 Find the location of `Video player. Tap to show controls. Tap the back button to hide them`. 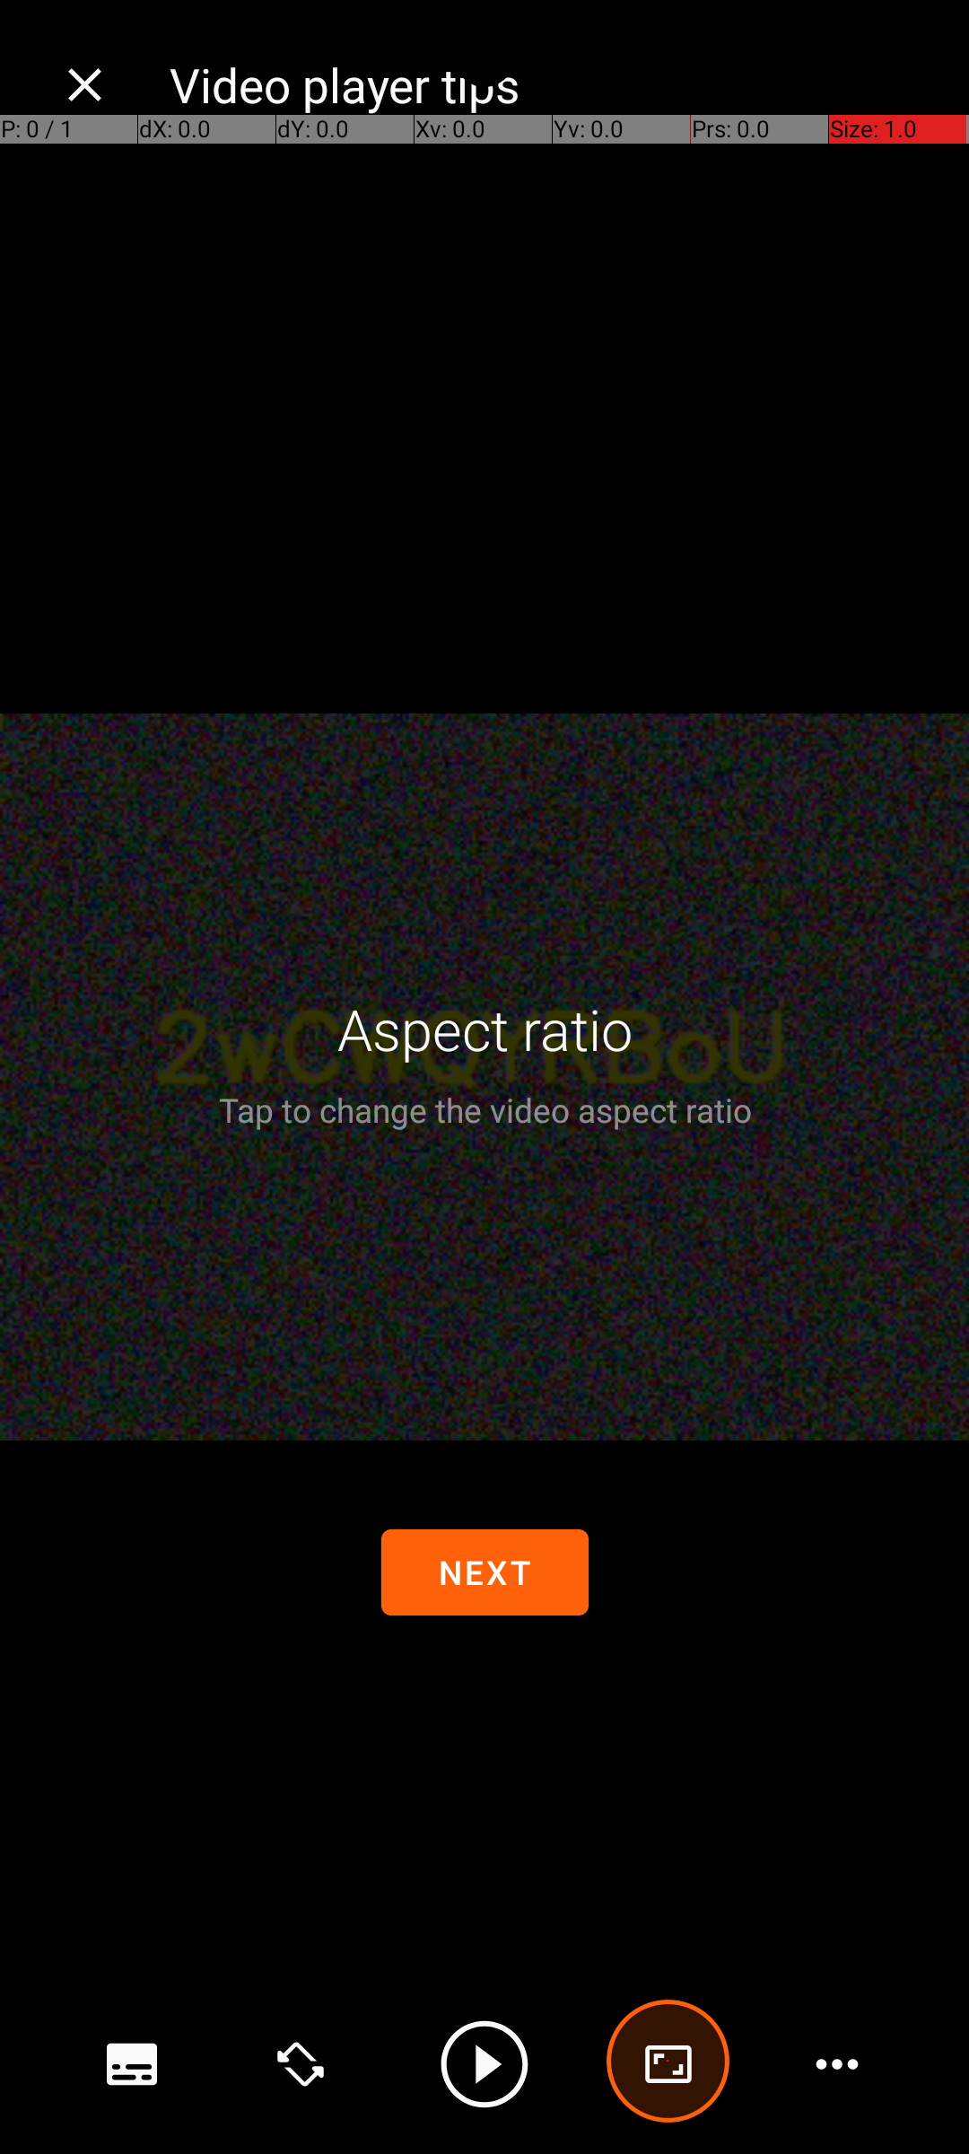

Video player. Tap to show controls. Tap the back button to hide them is located at coordinates (484, 1077).